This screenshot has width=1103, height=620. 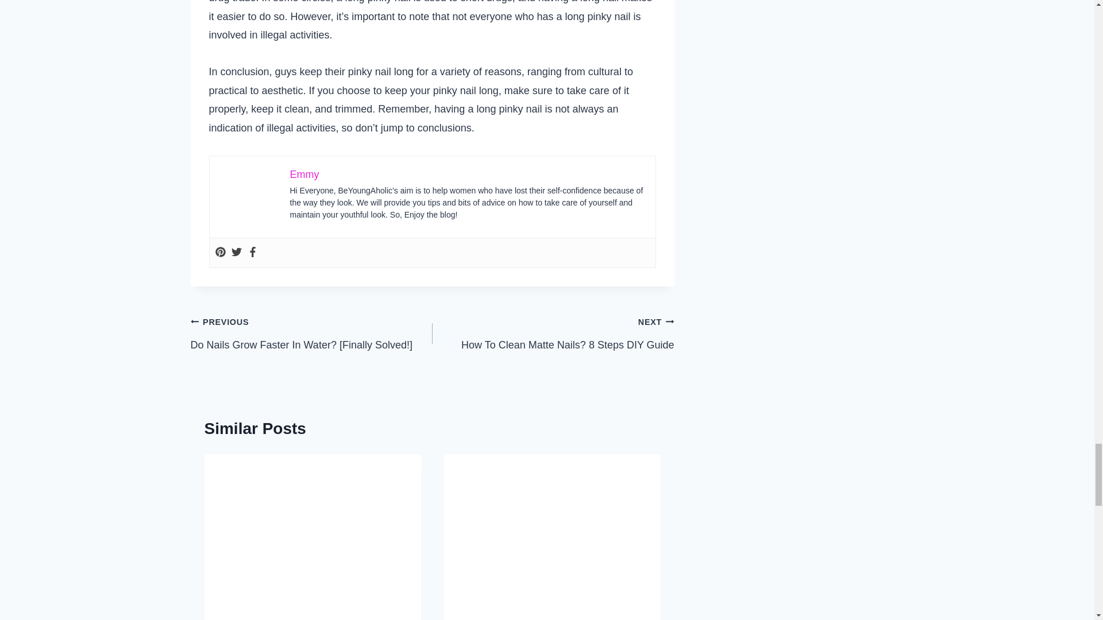 What do you see at coordinates (553, 333) in the screenshot?
I see `Can You Use Regular Conditioner As A Leave-In? Truth Here!` at bounding box center [553, 333].